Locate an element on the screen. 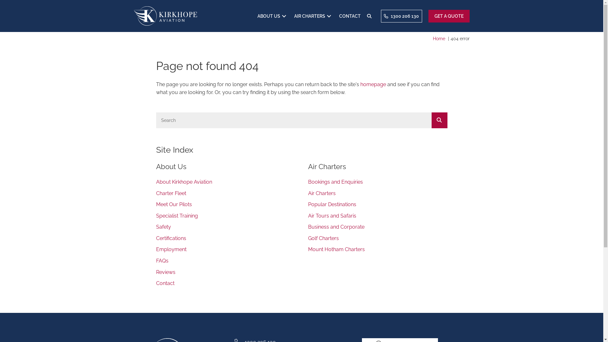  Reviews is located at coordinates (225, 274).